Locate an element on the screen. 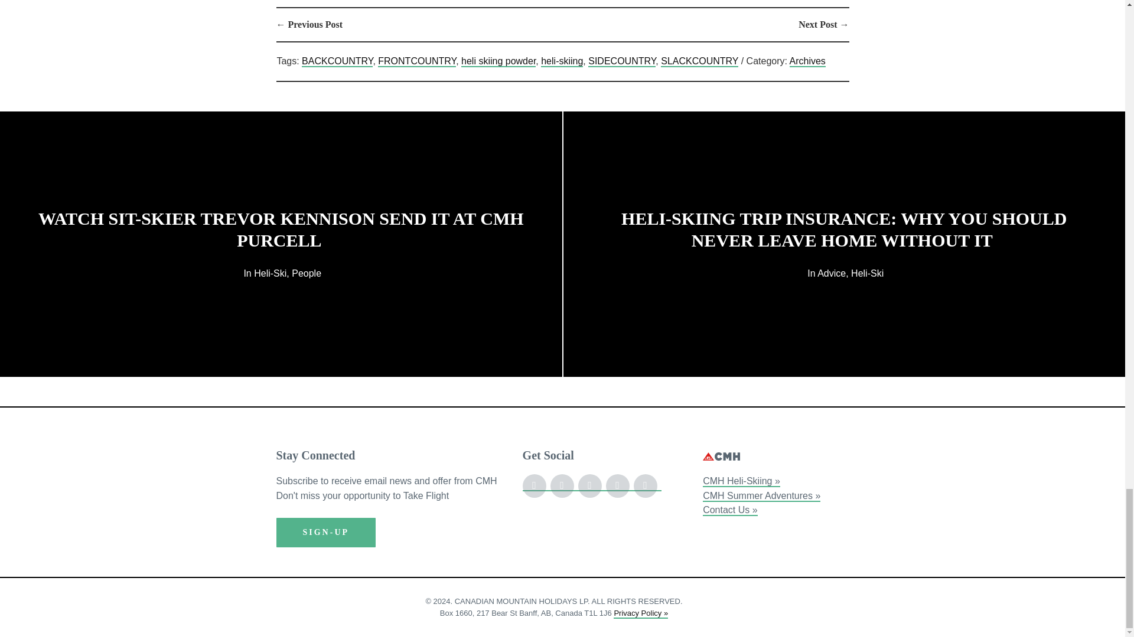 Image resolution: width=1134 pixels, height=637 pixels. SIDECOUNTRY is located at coordinates (621, 61).